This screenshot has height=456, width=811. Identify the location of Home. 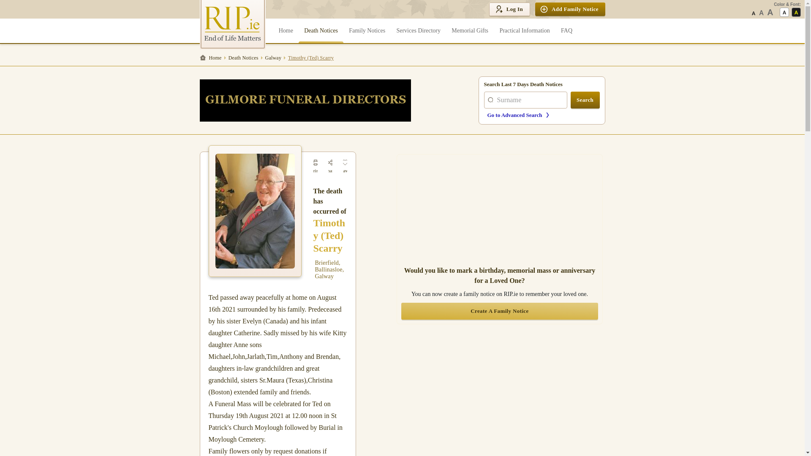
(212, 57).